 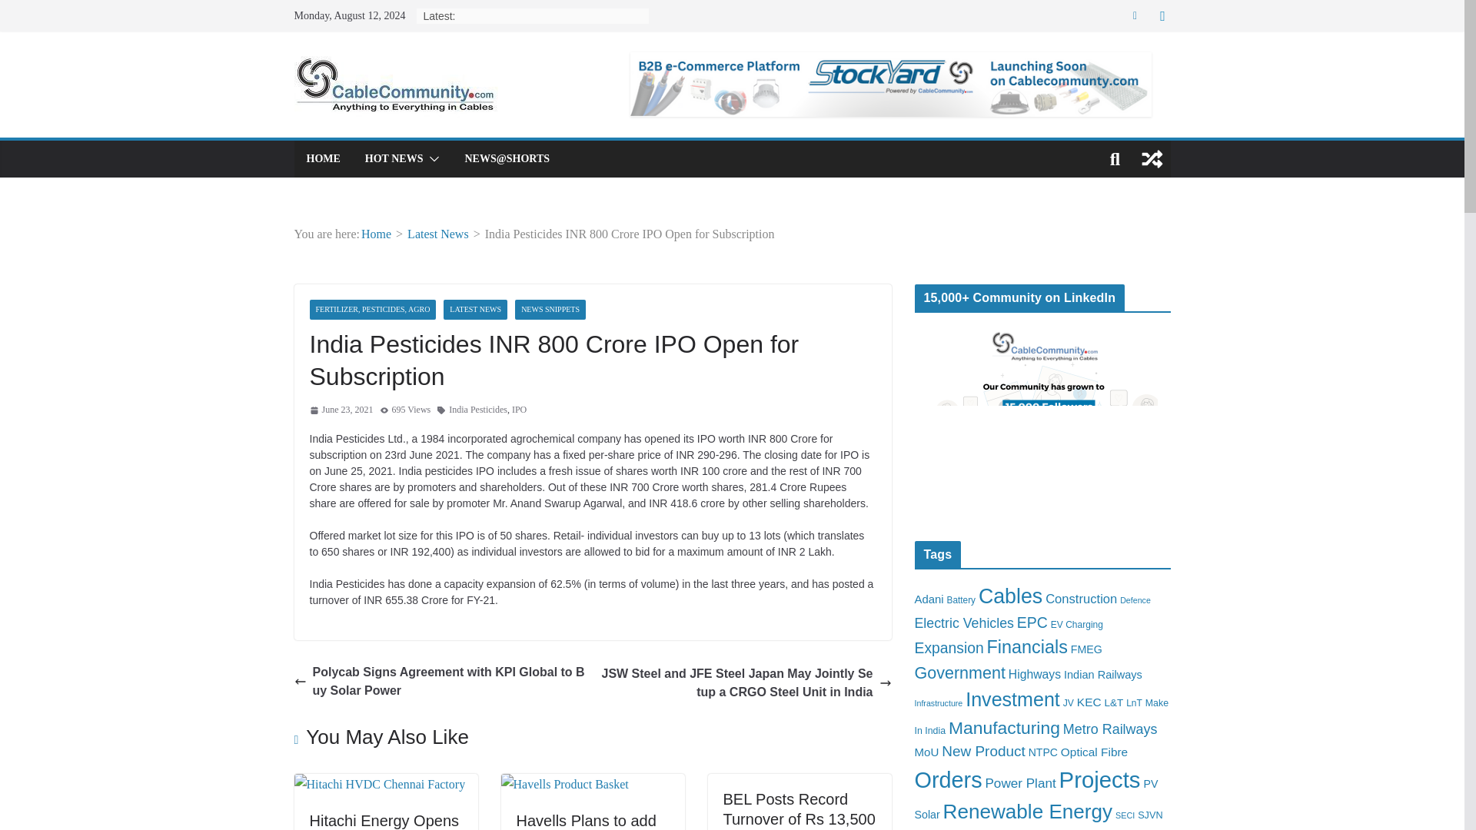 I want to click on India Pesticides, so click(x=478, y=410).